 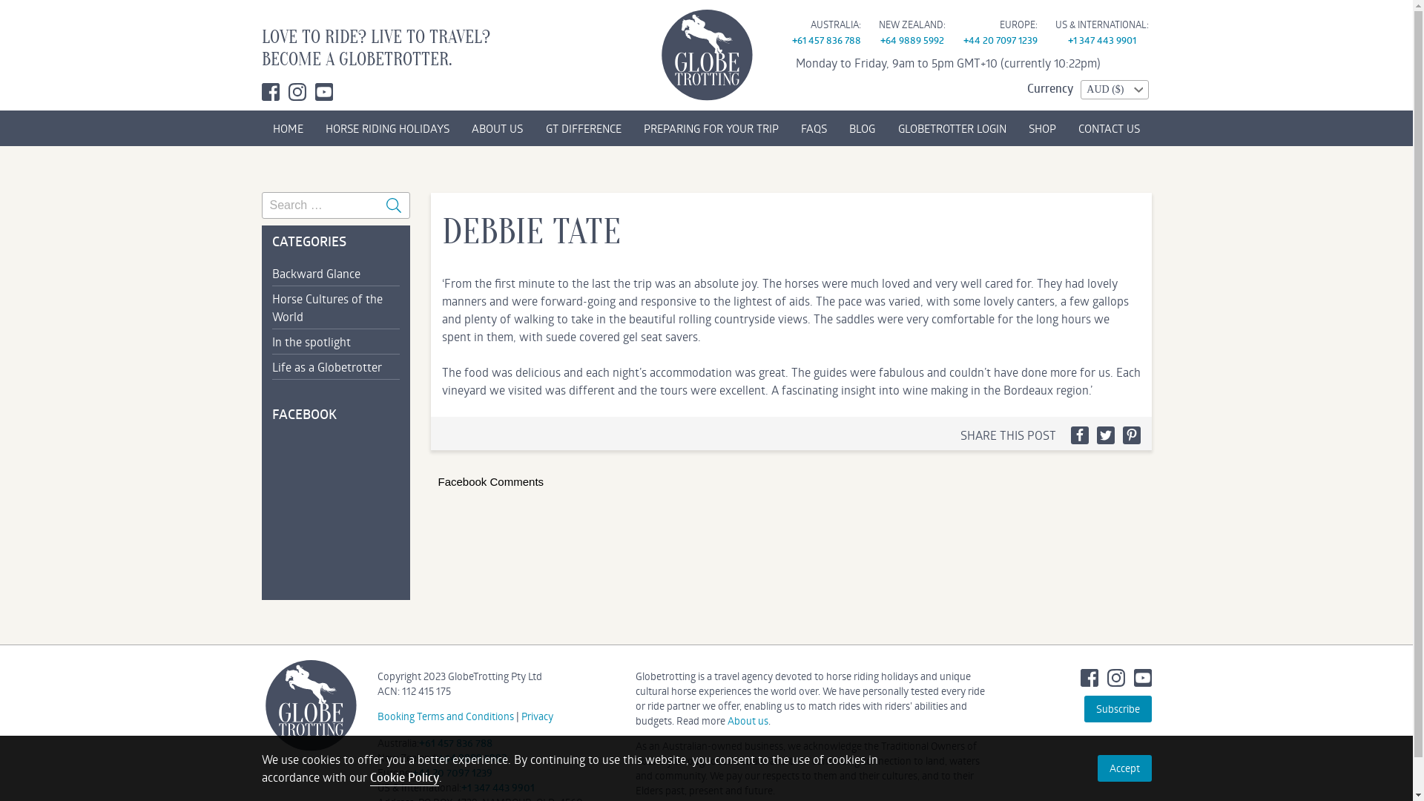 What do you see at coordinates (497, 128) in the screenshot?
I see `ABOUT US` at bounding box center [497, 128].